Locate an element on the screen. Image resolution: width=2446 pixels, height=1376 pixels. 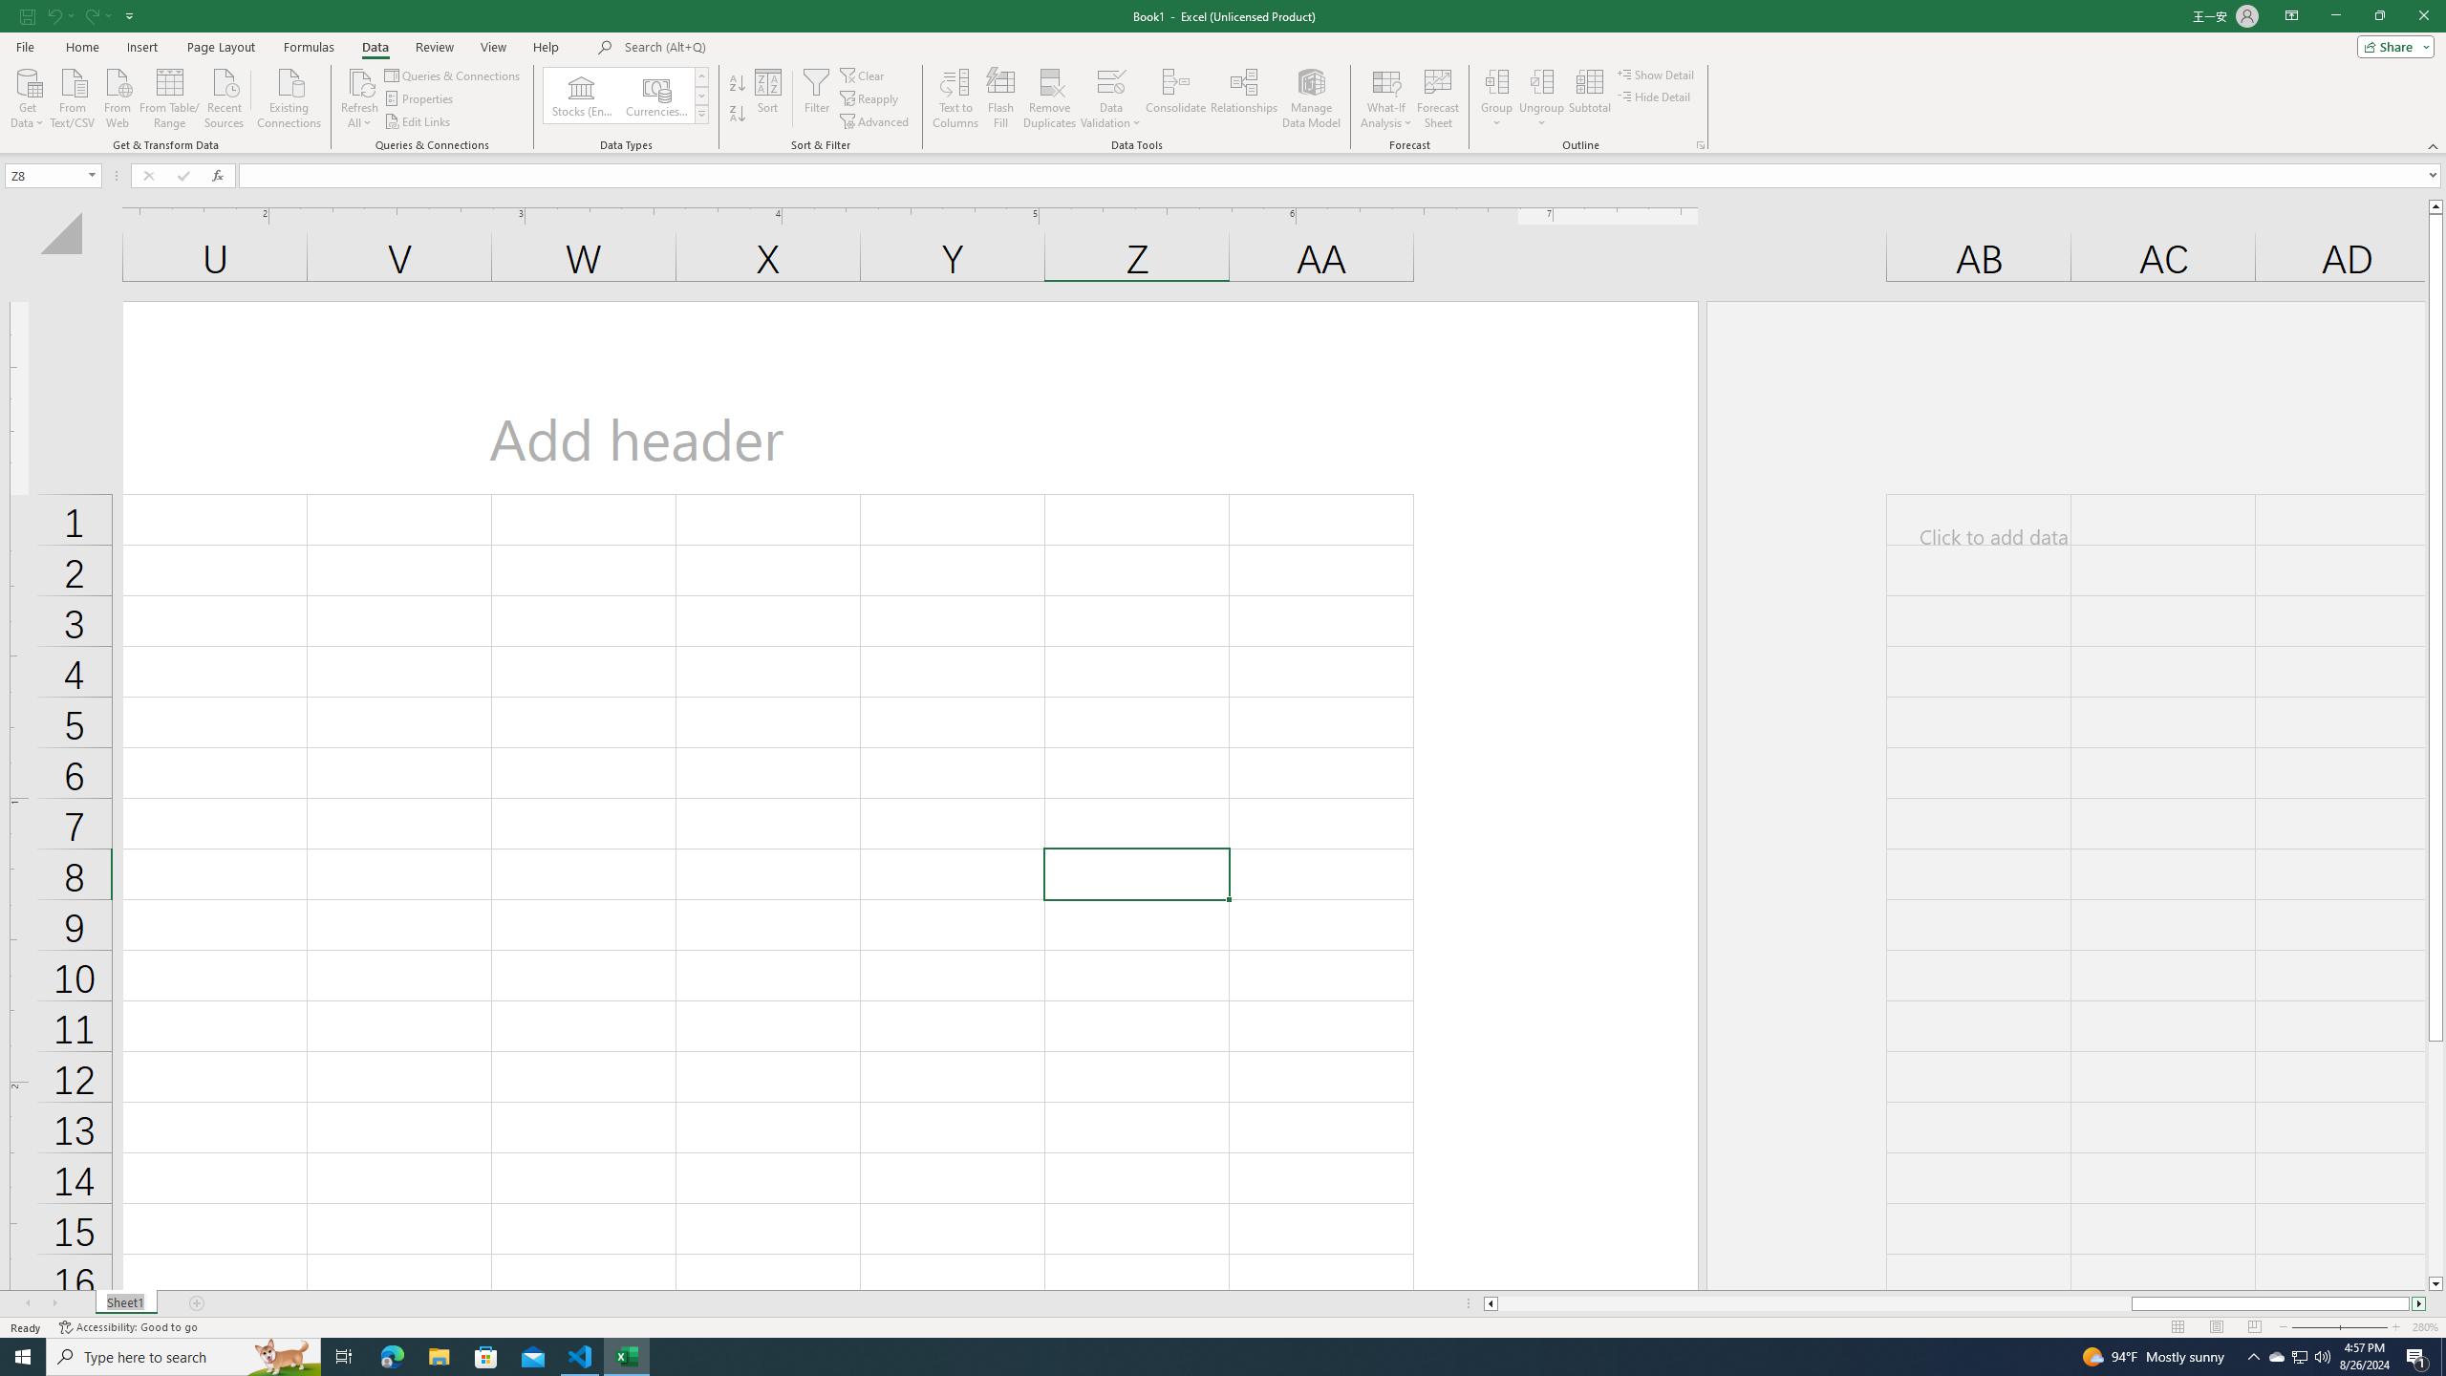
Sheet Tab is located at coordinates (125, 1303).